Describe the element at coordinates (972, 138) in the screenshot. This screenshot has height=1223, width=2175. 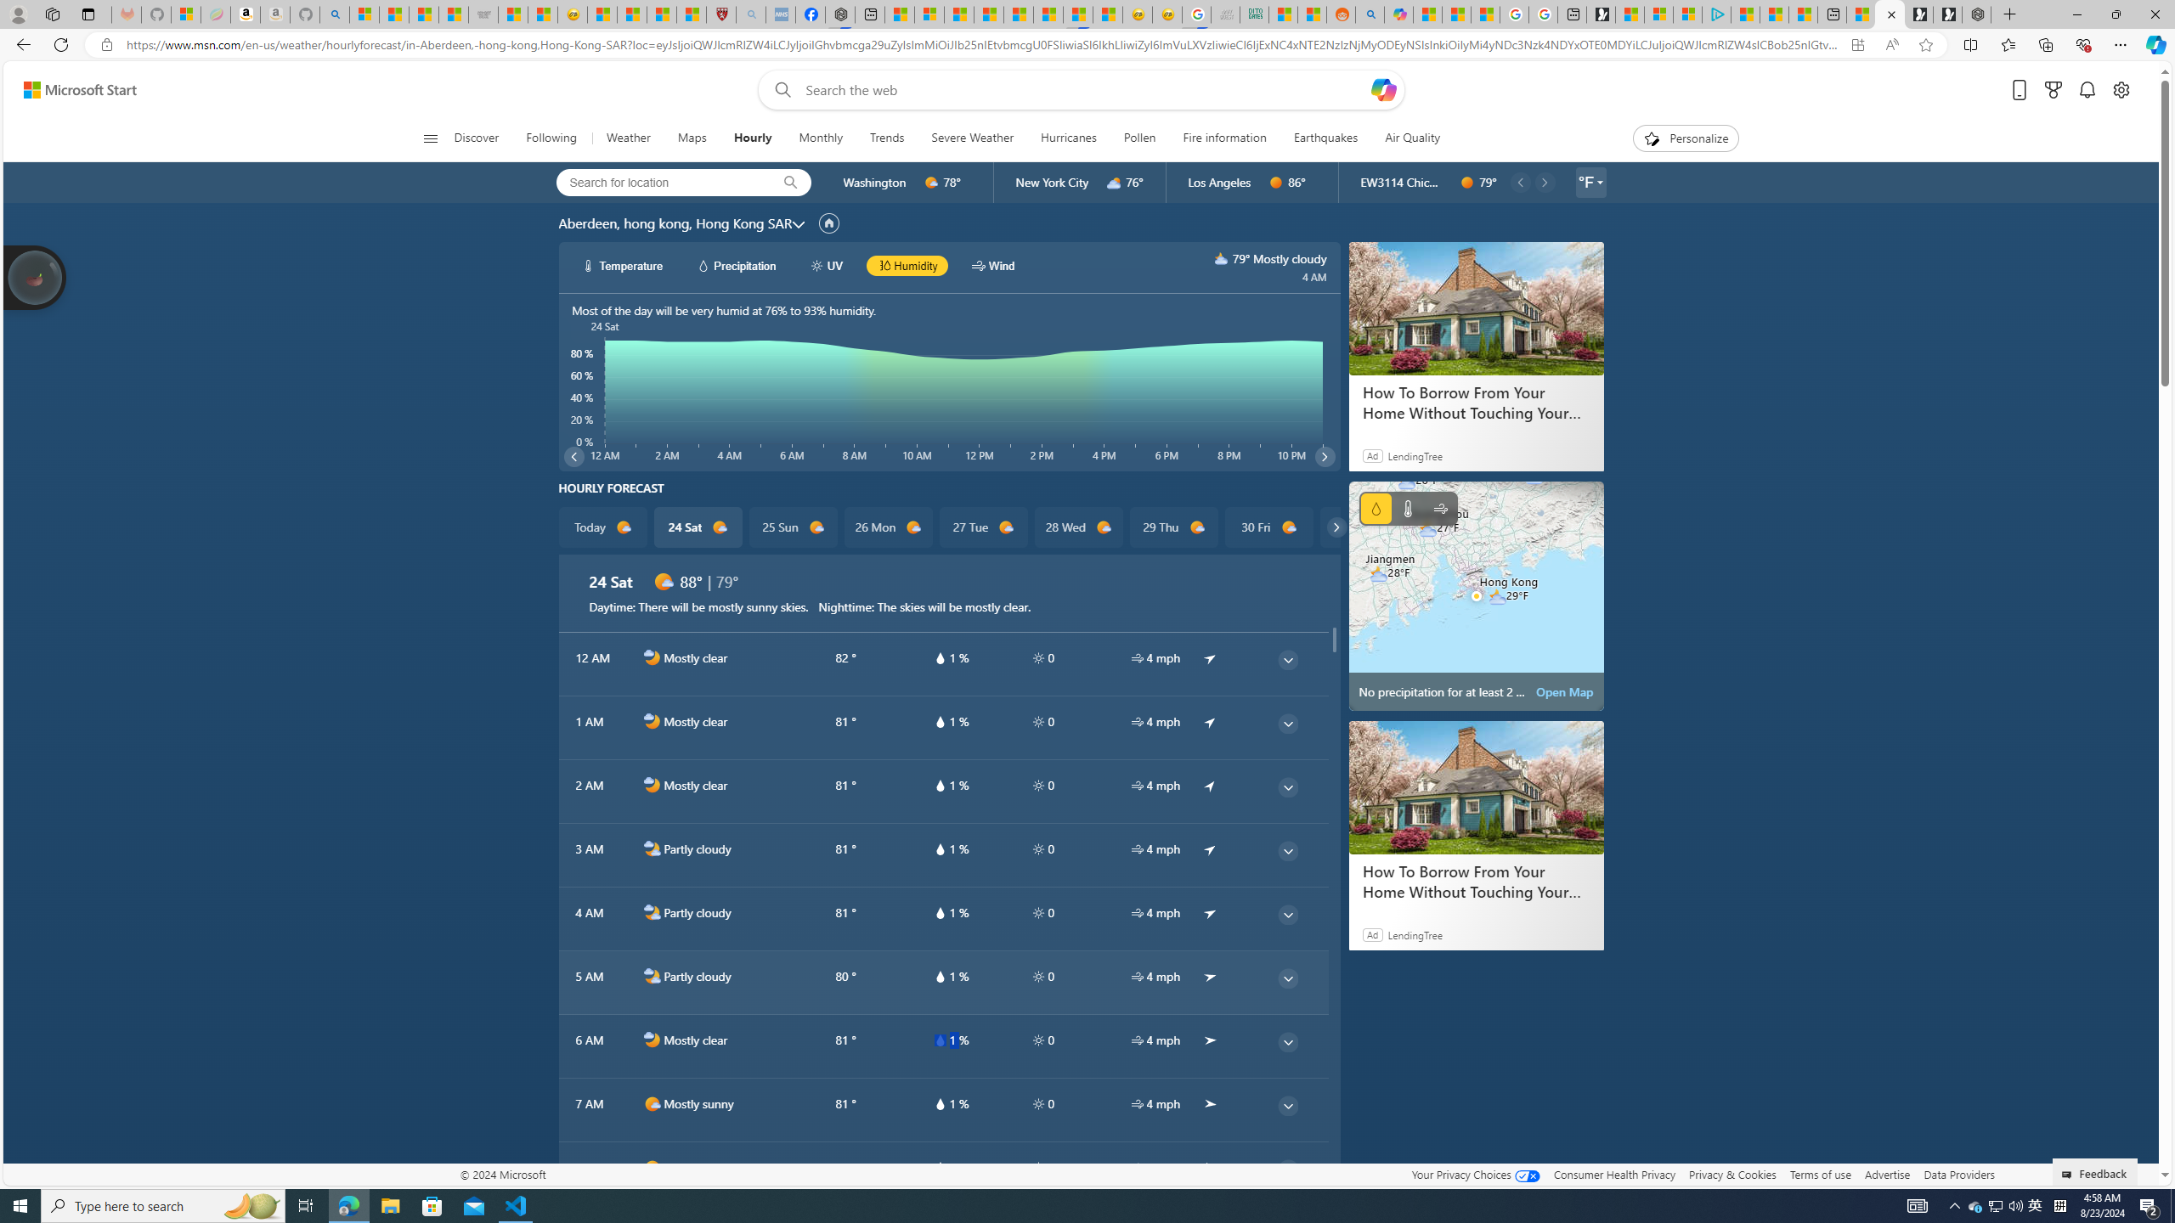
I see `Severe Weather` at that location.